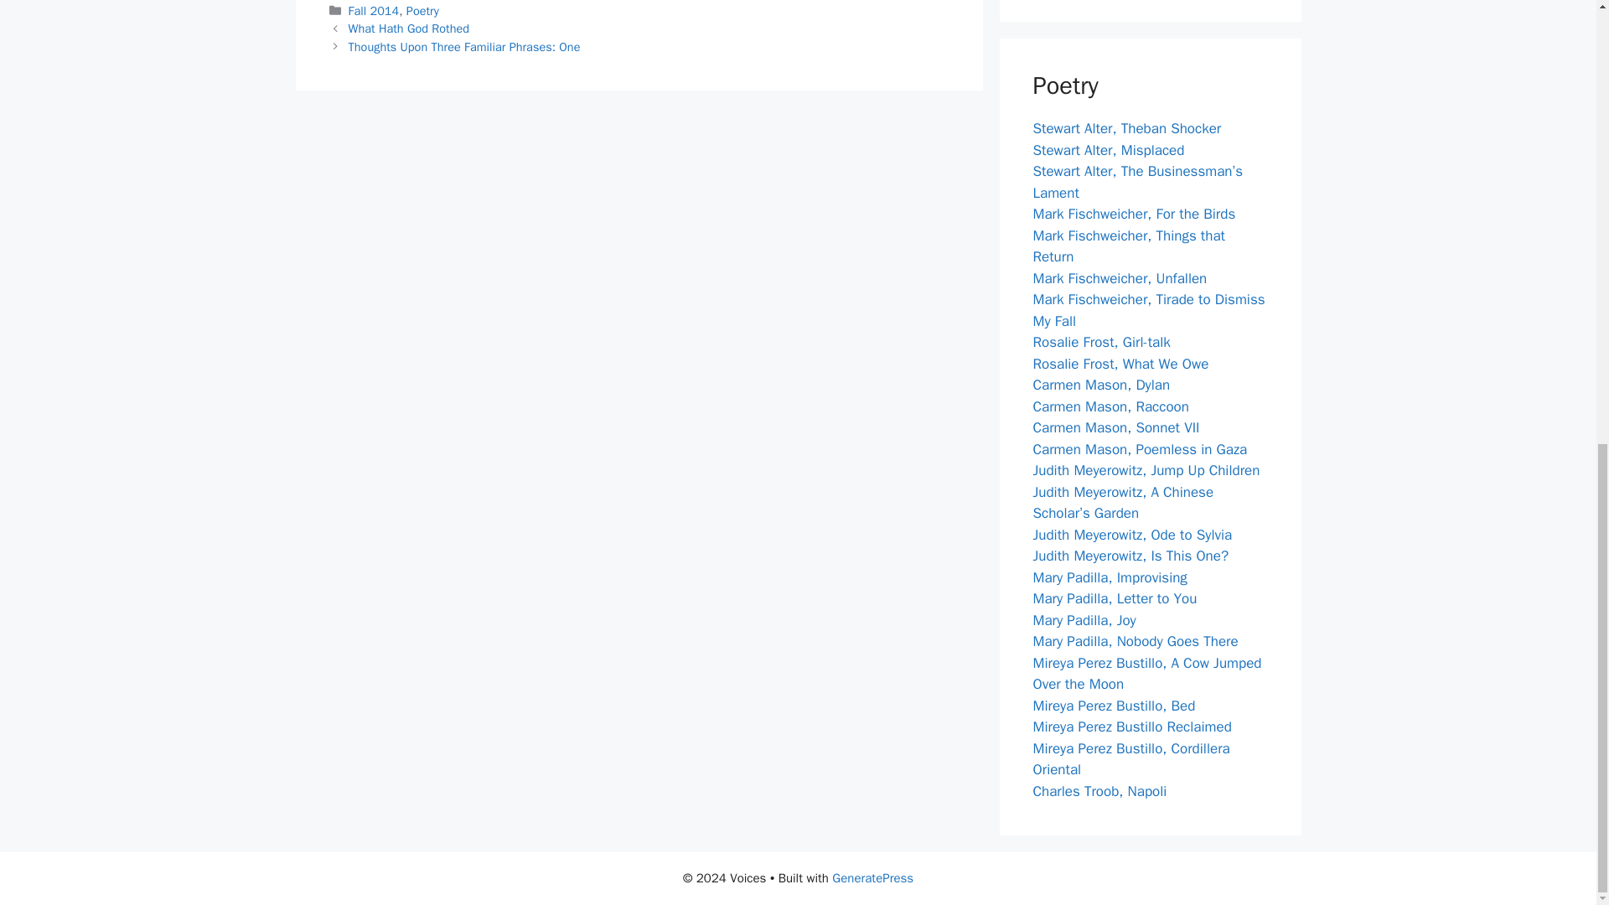  What do you see at coordinates (374, 10) in the screenshot?
I see `Fall 2014` at bounding box center [374, 10].